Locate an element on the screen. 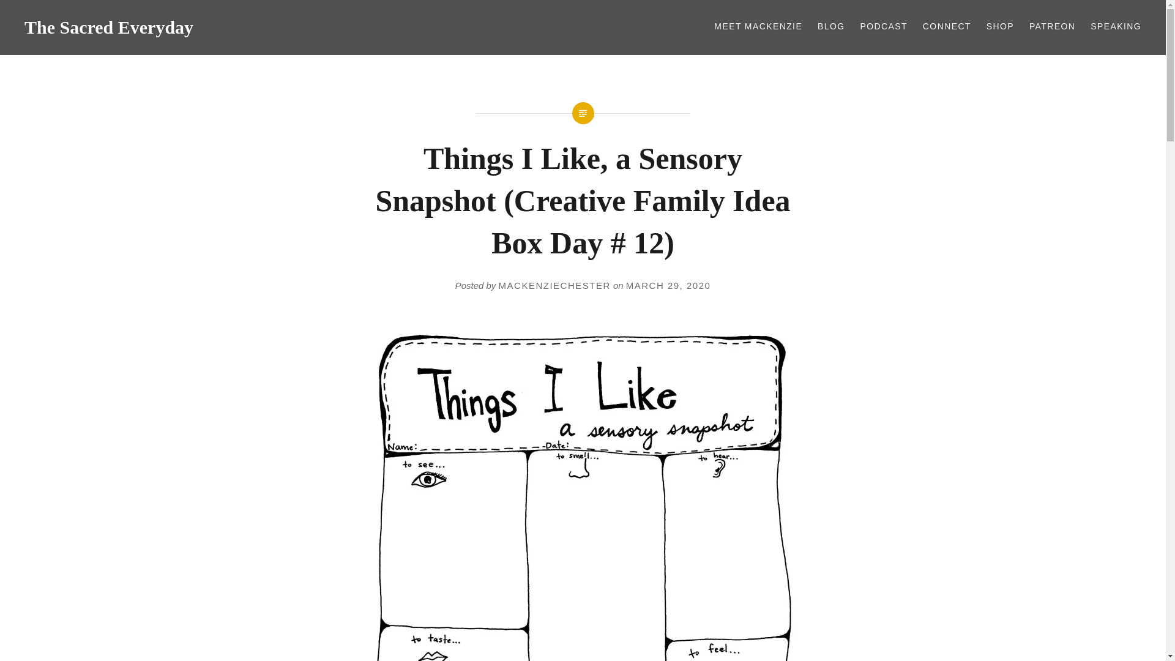 This screenshot has height=661, width=1175. MACKENZIECHESTER is located at coordinates (554, 285).